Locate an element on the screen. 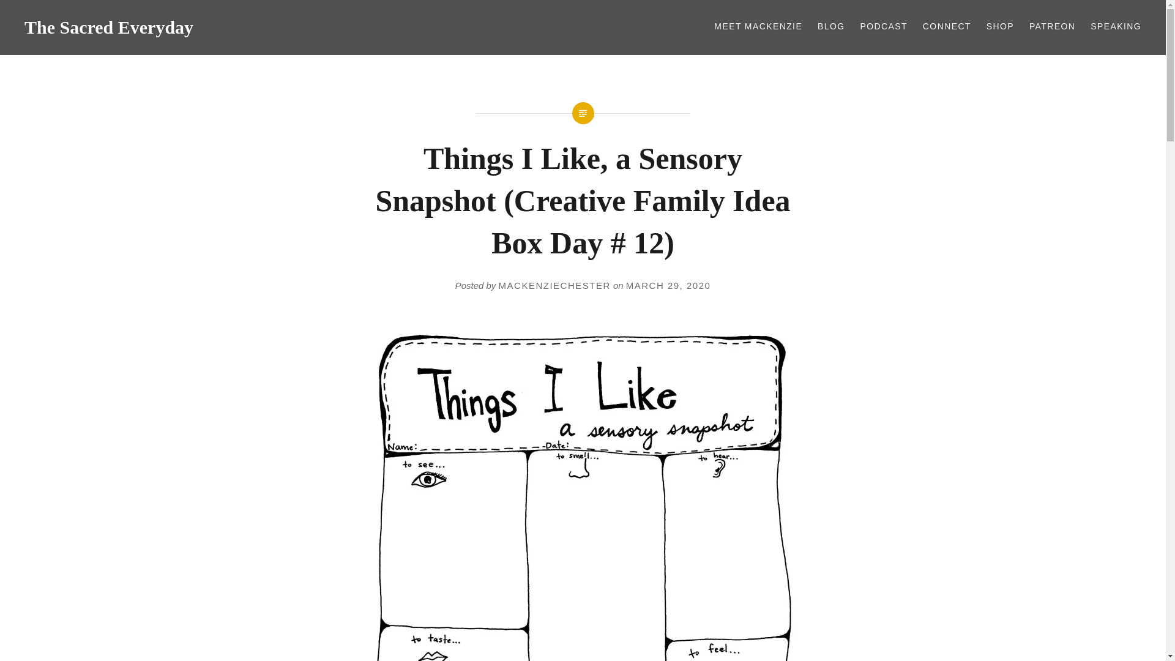 This screenshot has height=661, width=1175. MACKENZIECHESTER is located at coordinates (554, 285).